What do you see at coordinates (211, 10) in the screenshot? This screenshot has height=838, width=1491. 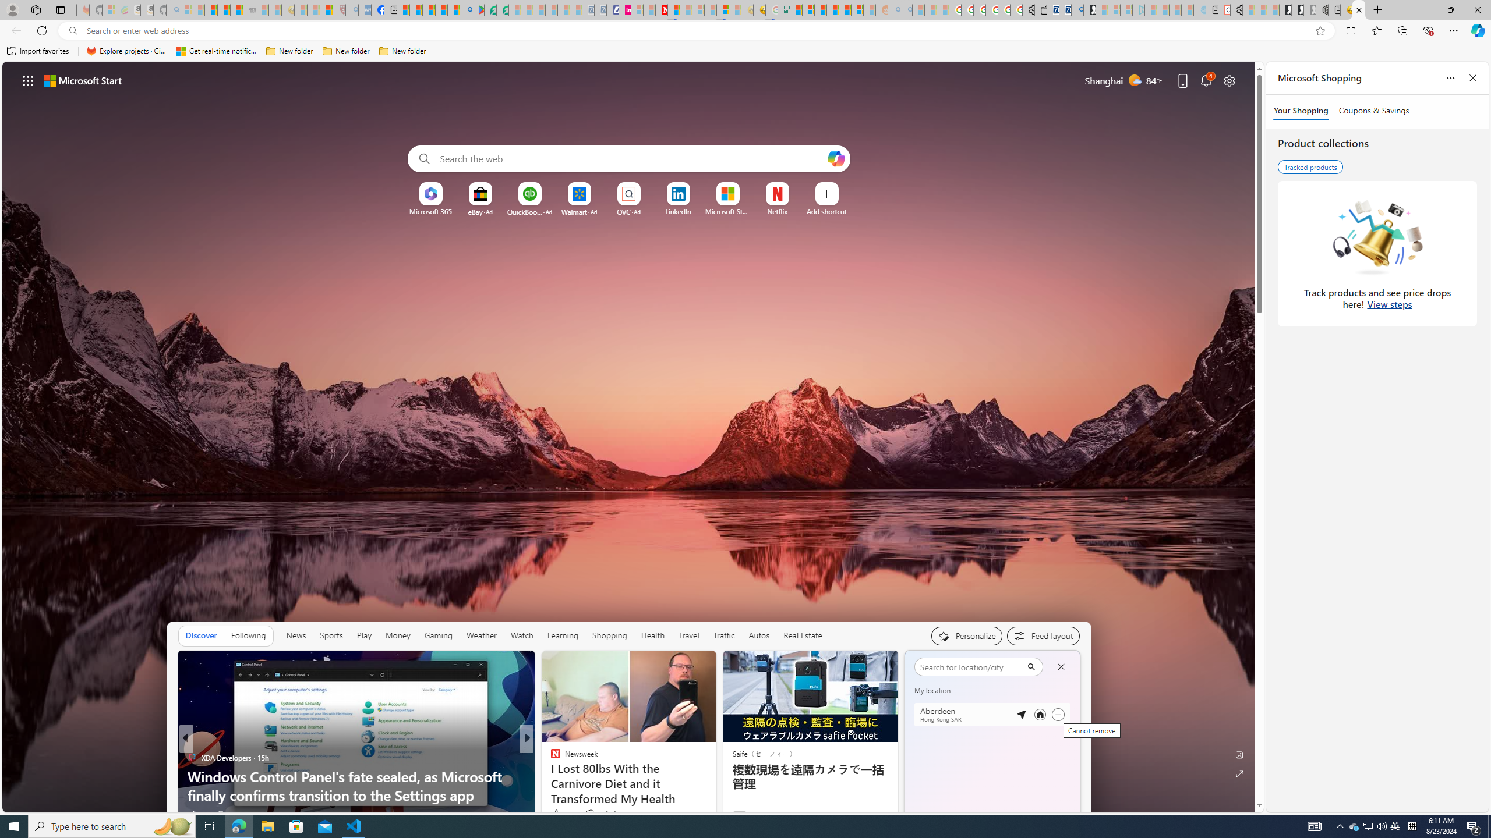 I see `The Weather Channel - MSN` at bounding box center [211, 10].